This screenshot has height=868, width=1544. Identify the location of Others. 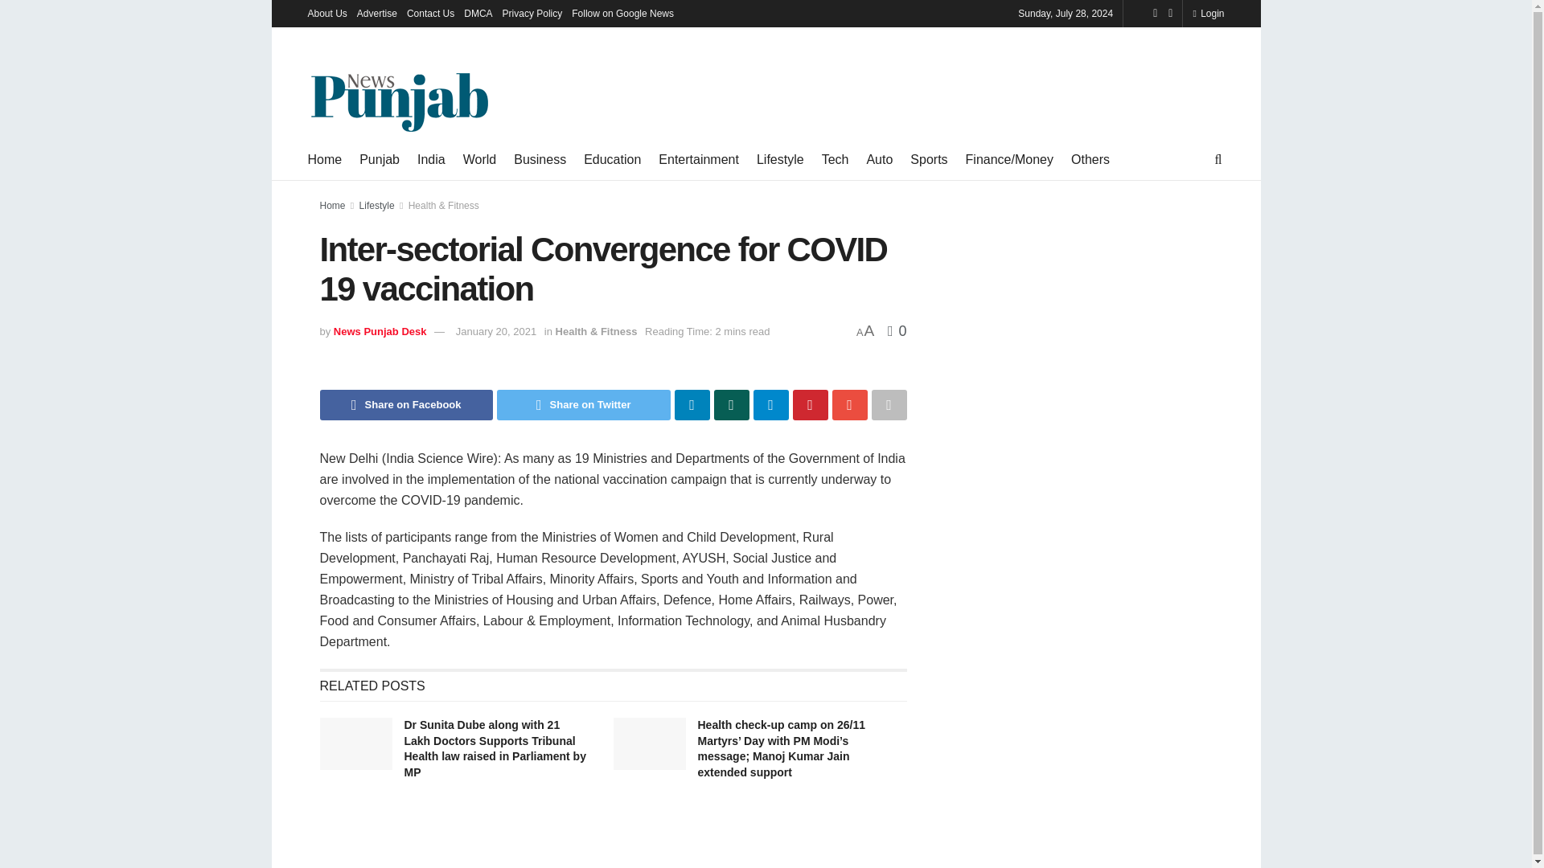
(1090, 159).